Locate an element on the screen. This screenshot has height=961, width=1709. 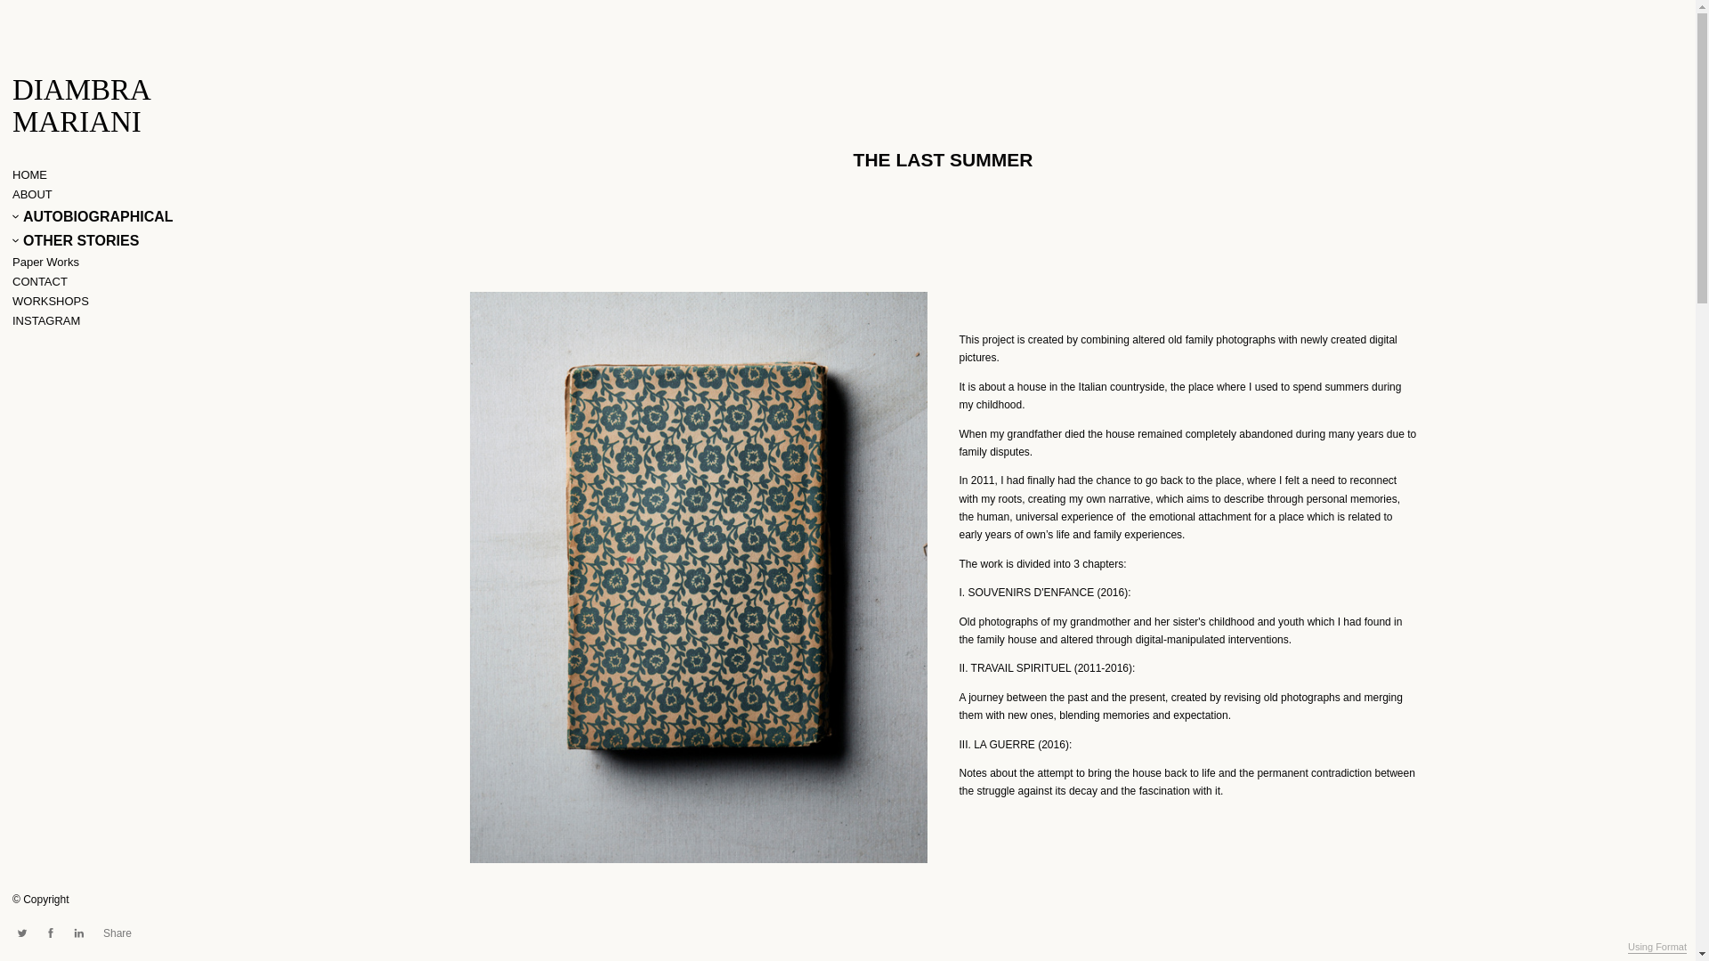
Share is located at coordinates (117, 933).